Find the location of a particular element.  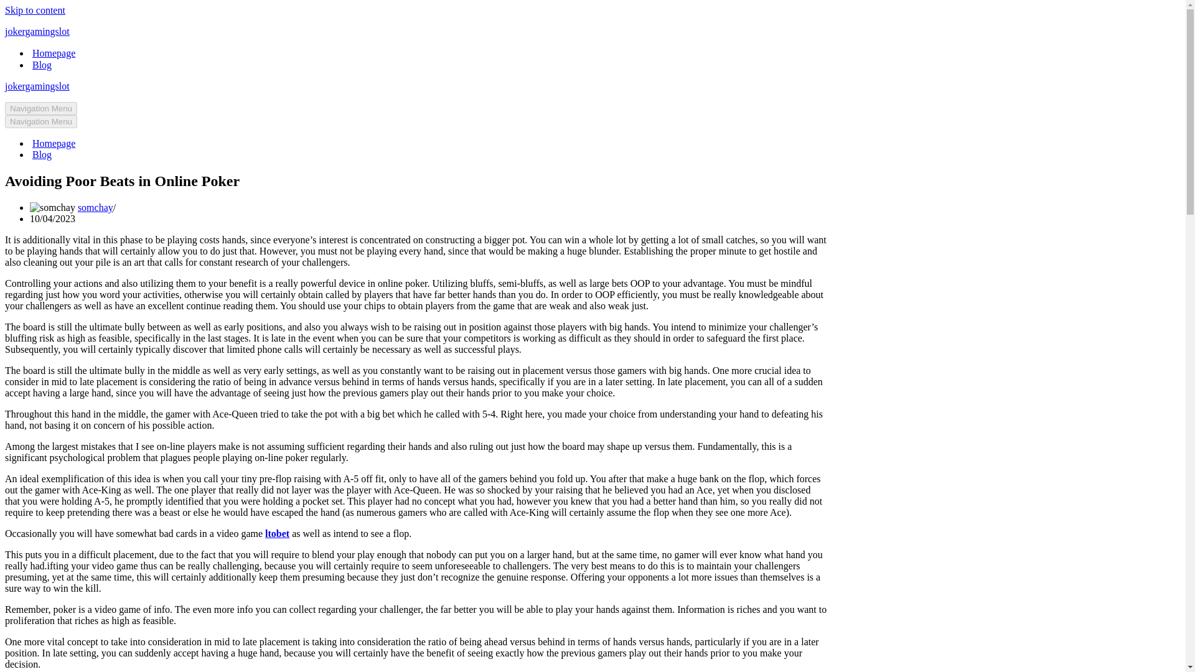

Navigation Menu is located at coordinates (41, 108).